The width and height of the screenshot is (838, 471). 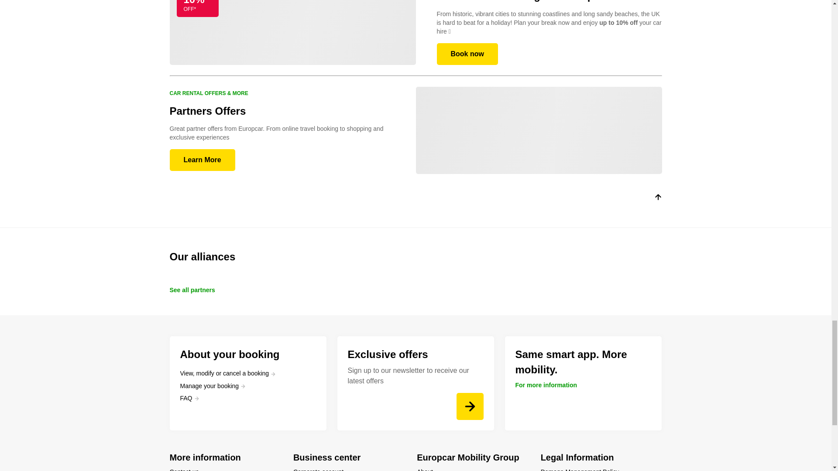 What do you see at coordinates (192, 290) in the screenshot?
I see `See all partners` at bounding box center [192, 290].